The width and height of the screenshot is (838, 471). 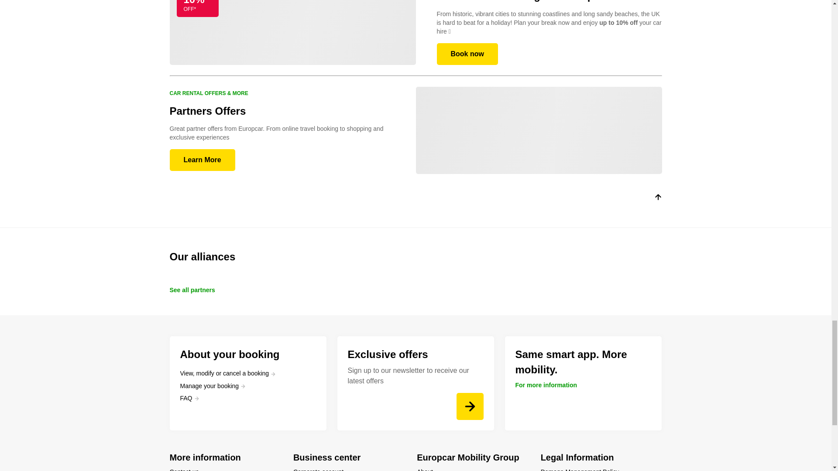 What do you see at coordinates (192, 290) in the screenshot?
I see `See all partners` at bounding box center [192, 290].